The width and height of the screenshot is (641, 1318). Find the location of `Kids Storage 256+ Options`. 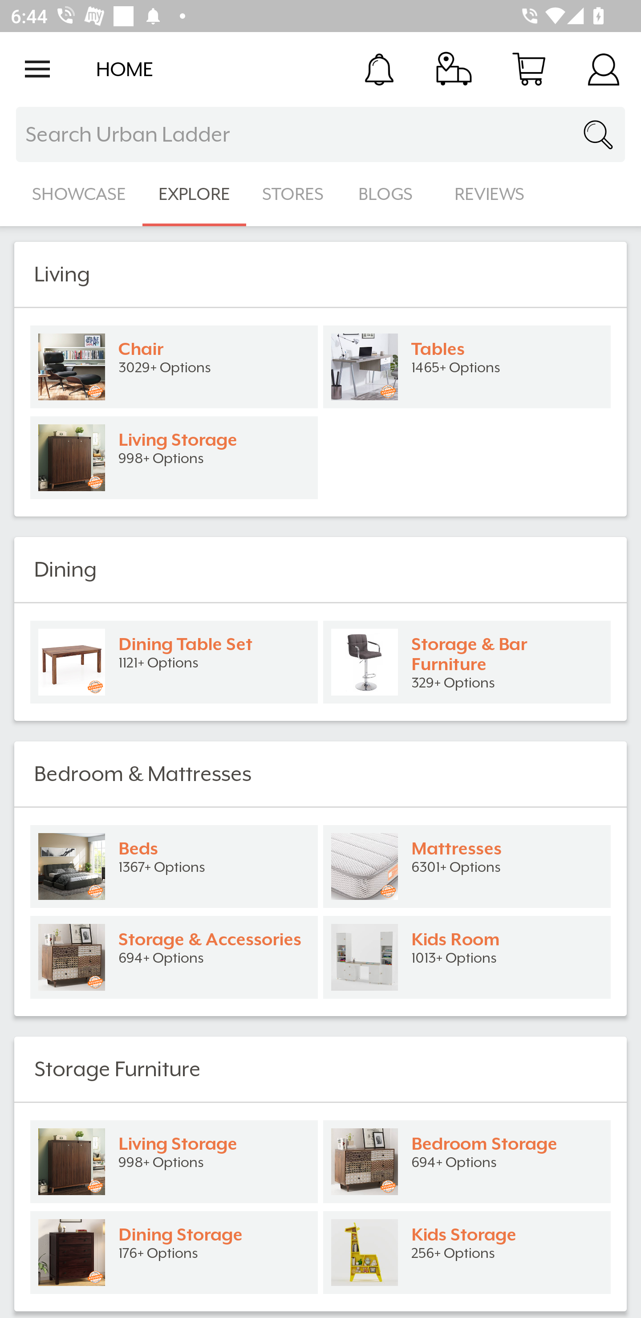

Kids Storage 256+ Options is located at coordinates (467, 1253).